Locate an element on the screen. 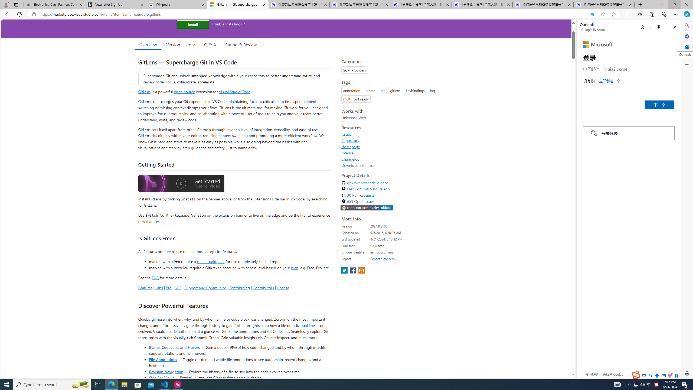  Q & A is located at coordinates (210, 44).